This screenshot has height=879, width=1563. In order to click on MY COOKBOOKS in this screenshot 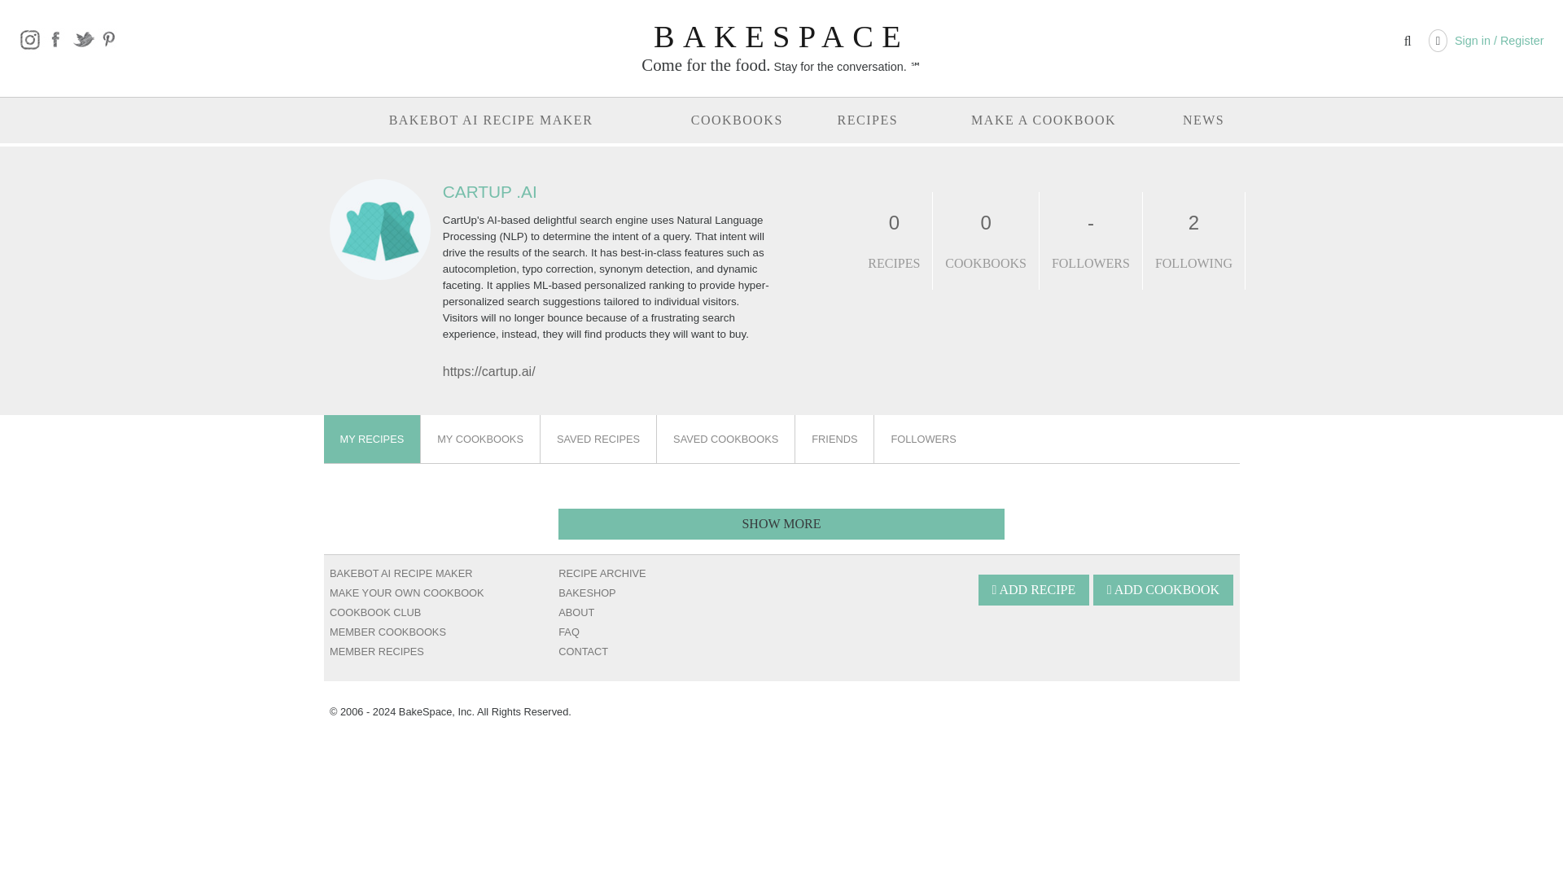, I will do `click(480, 439)`.